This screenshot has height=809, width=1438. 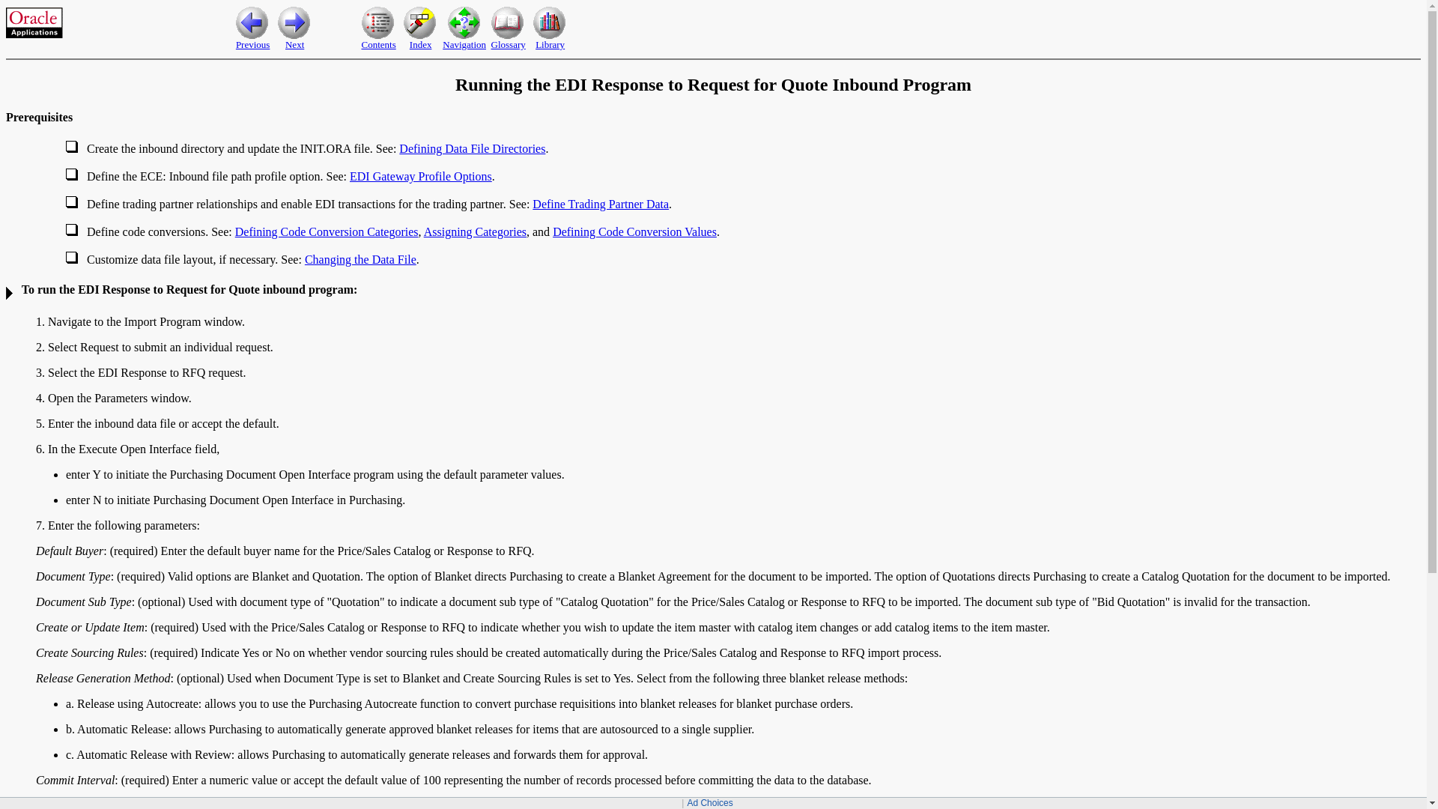 What do you see at coordinates (472, 148) in the screenshot?
I see `Defining Data File Directories` at bounding box center [472, 148].